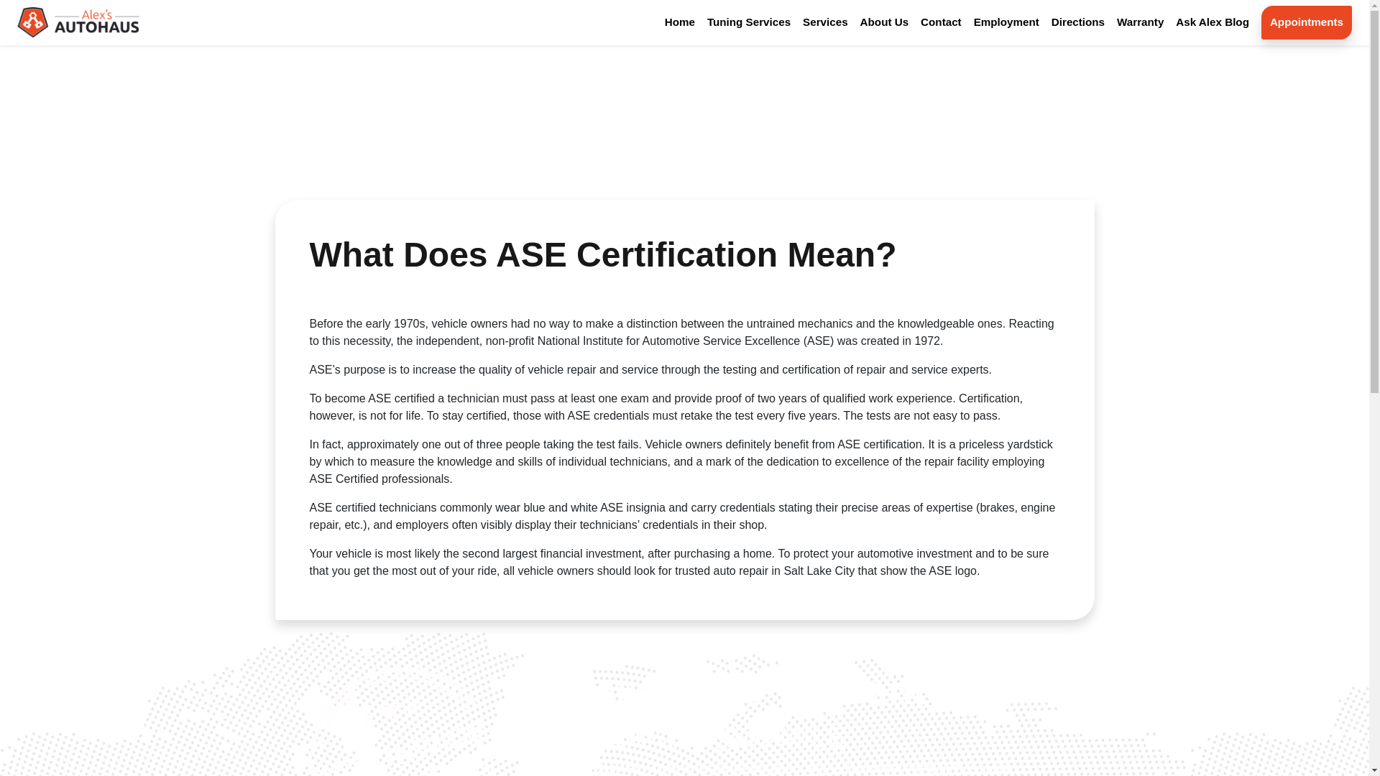 The height and width of the screenshot is (776, 1380). I want to click on Employment, so click(1006, 23).